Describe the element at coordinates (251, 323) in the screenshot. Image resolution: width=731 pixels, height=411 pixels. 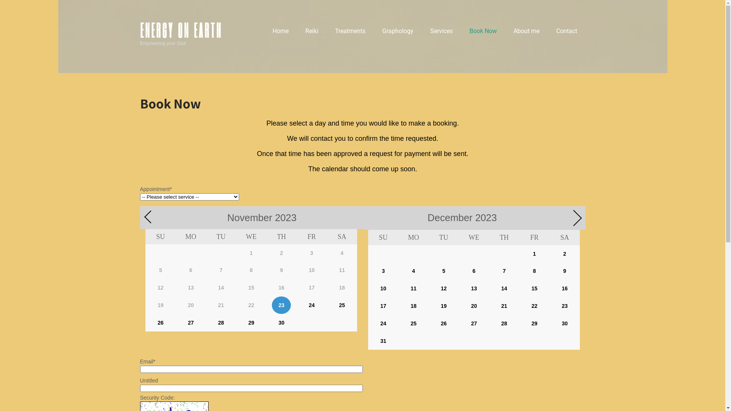
I see `29` at that location.